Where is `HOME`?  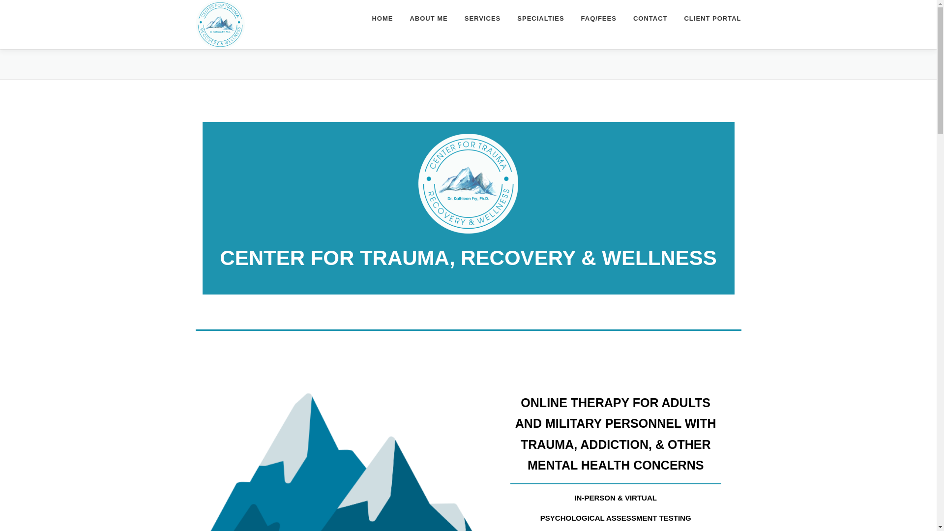 HOME is located at coordinates (383, 18).